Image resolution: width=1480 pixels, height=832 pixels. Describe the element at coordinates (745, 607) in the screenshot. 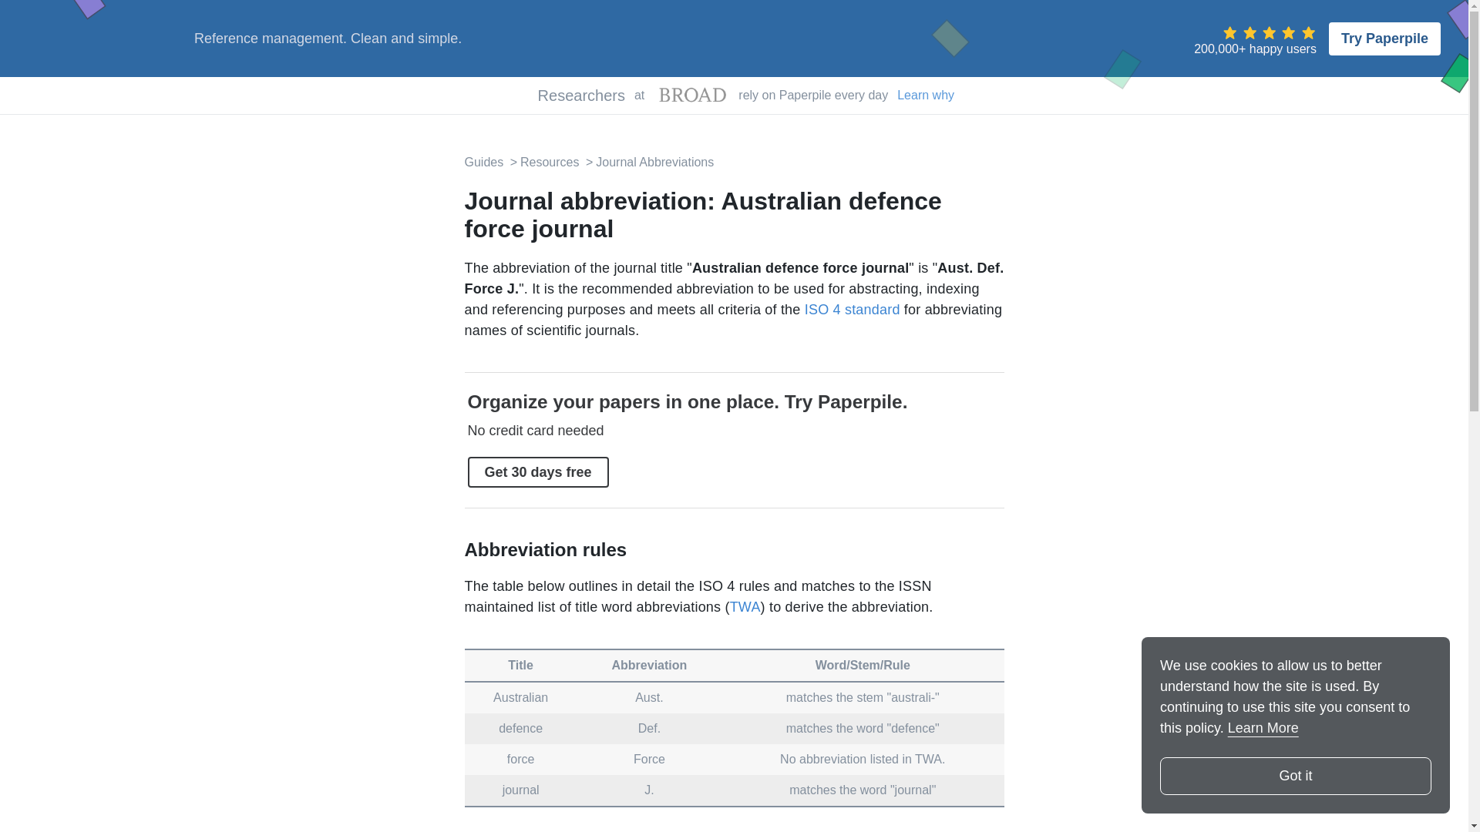

I see `TWA` at that location.